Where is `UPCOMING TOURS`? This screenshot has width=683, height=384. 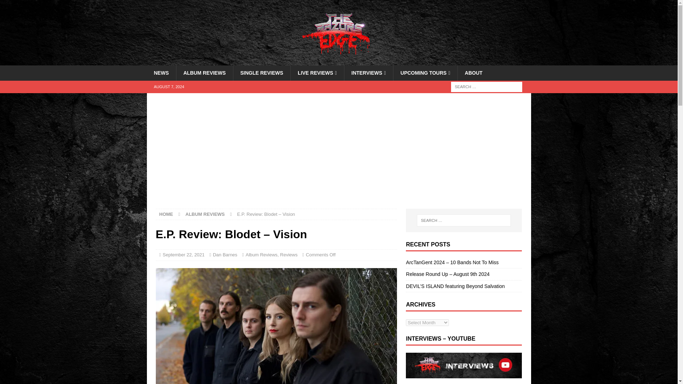 UPCOMING TOURS is located at coordinates (425, 73).